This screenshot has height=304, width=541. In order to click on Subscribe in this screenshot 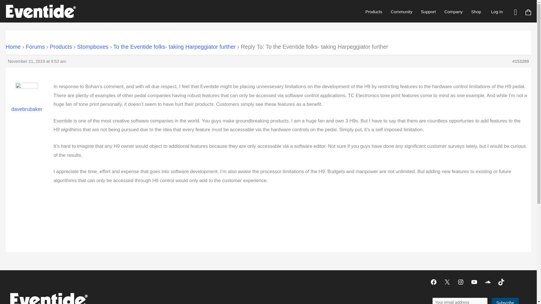, I will do `click(505, 301)`.